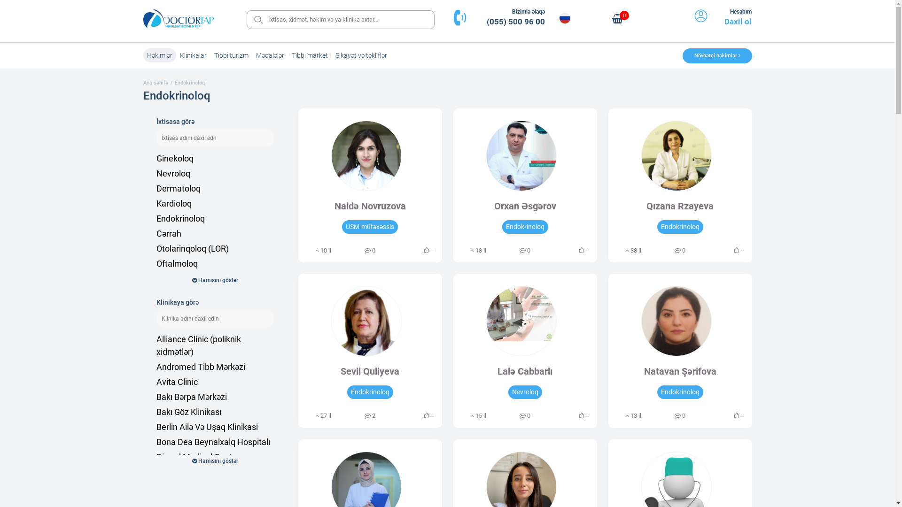 The width and height of the screenshot is (902, 507). What do you see at coordinates (215, 264) in the screenshot?
I see `Oftalmoloq` at bounding box center [215, 264].